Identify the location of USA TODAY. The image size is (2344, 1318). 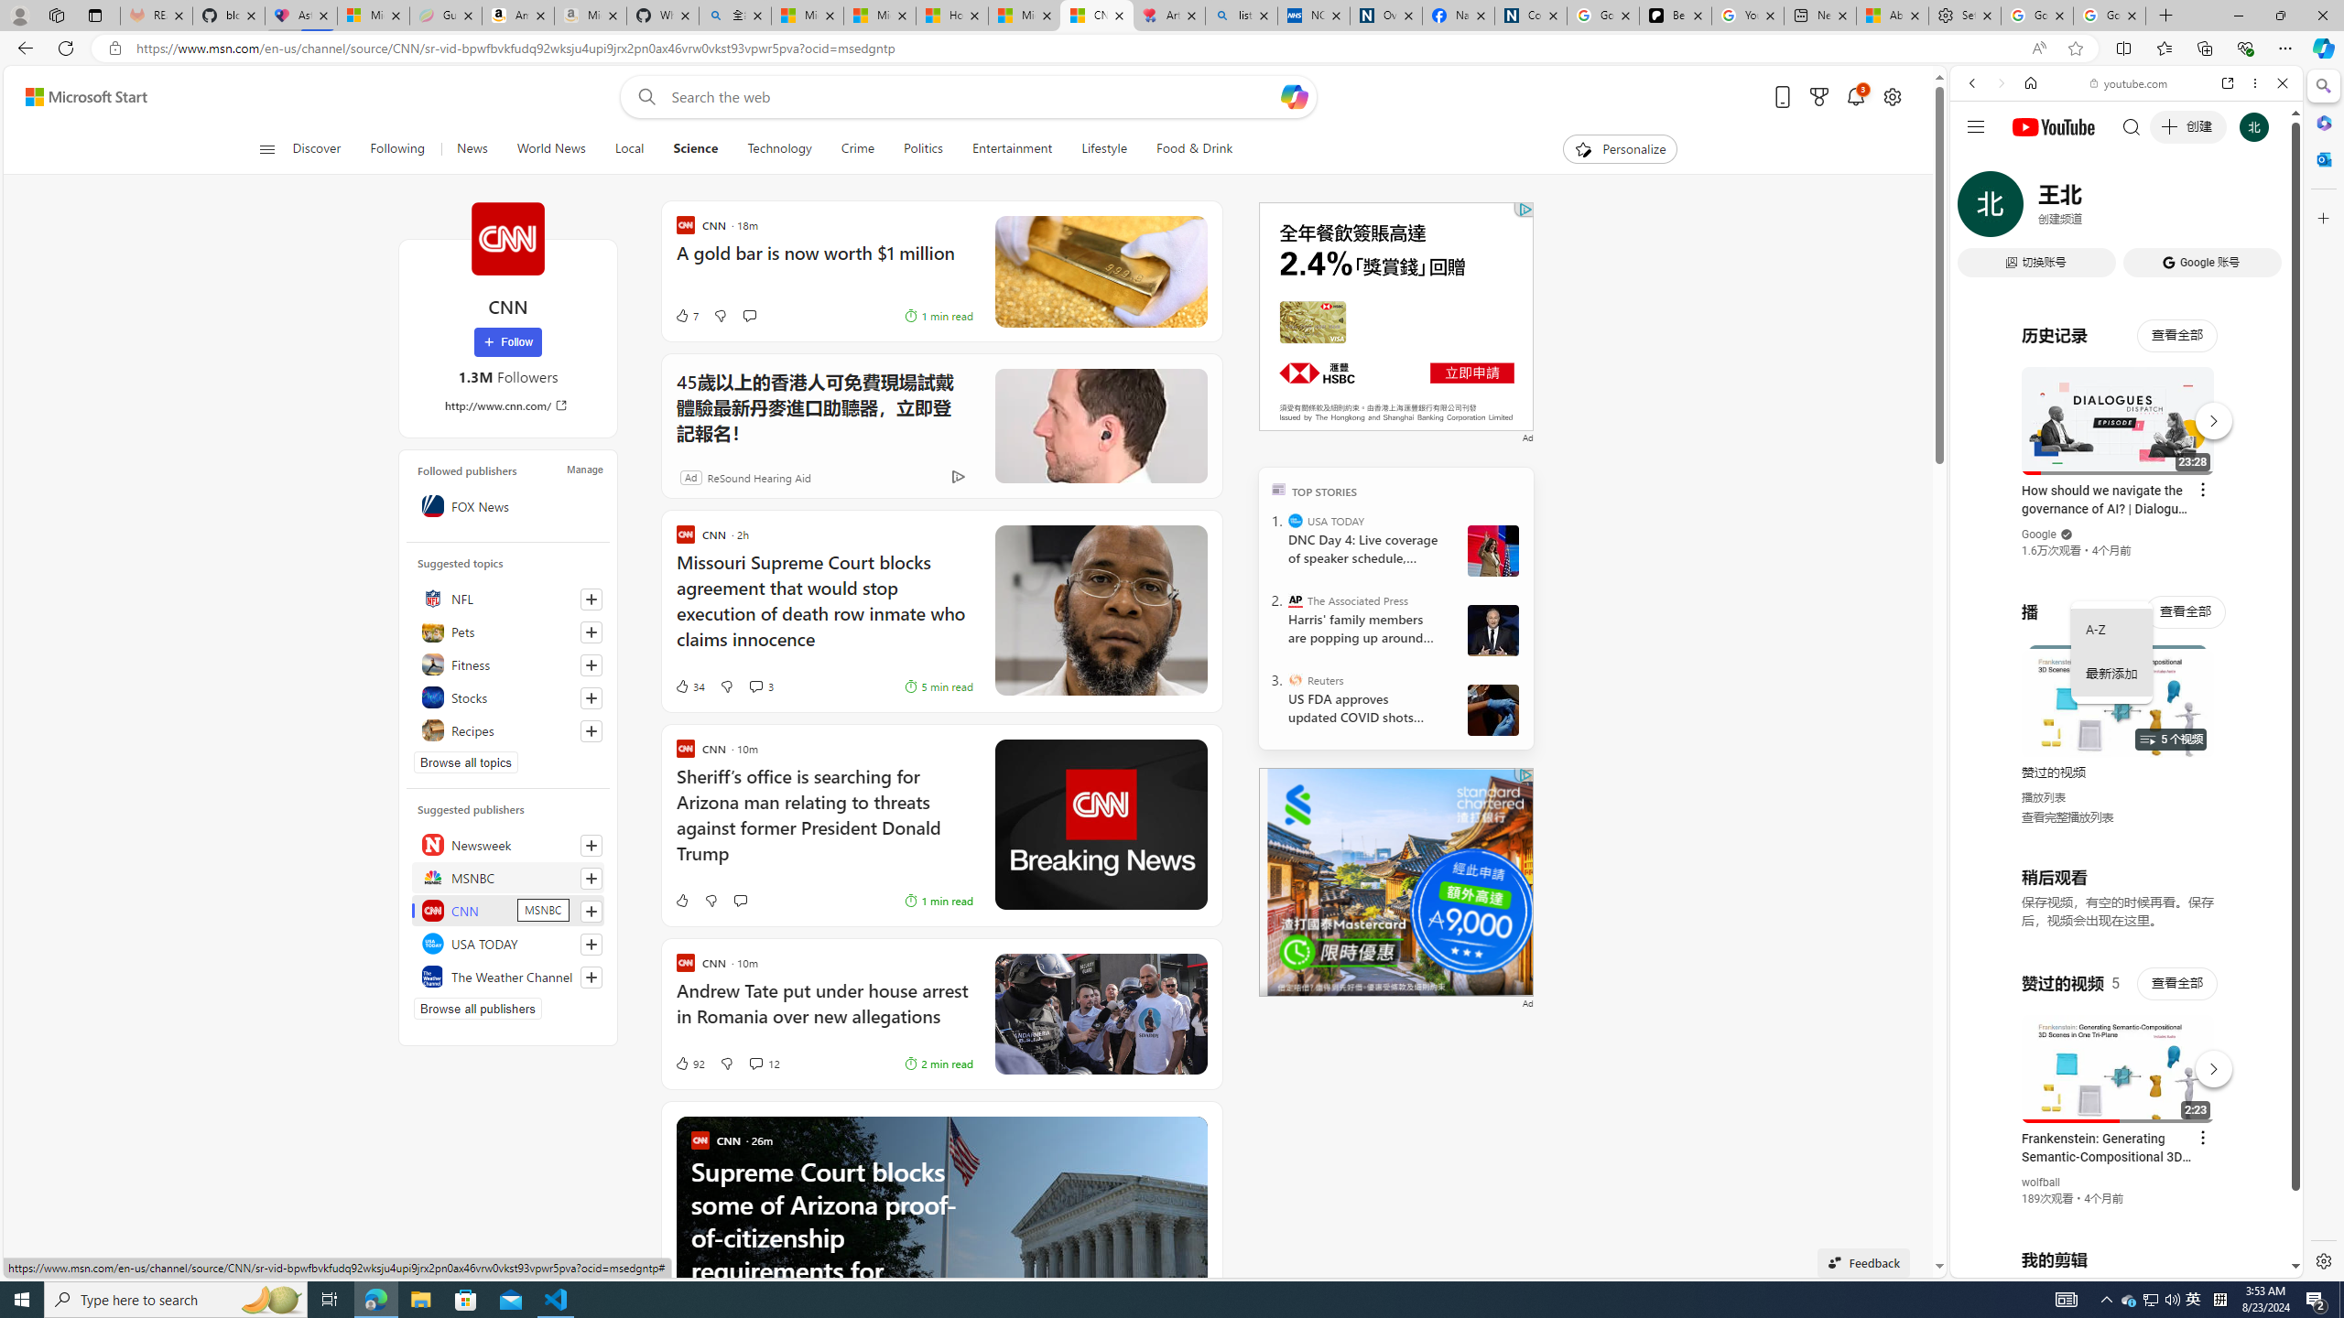
(1297, 521).